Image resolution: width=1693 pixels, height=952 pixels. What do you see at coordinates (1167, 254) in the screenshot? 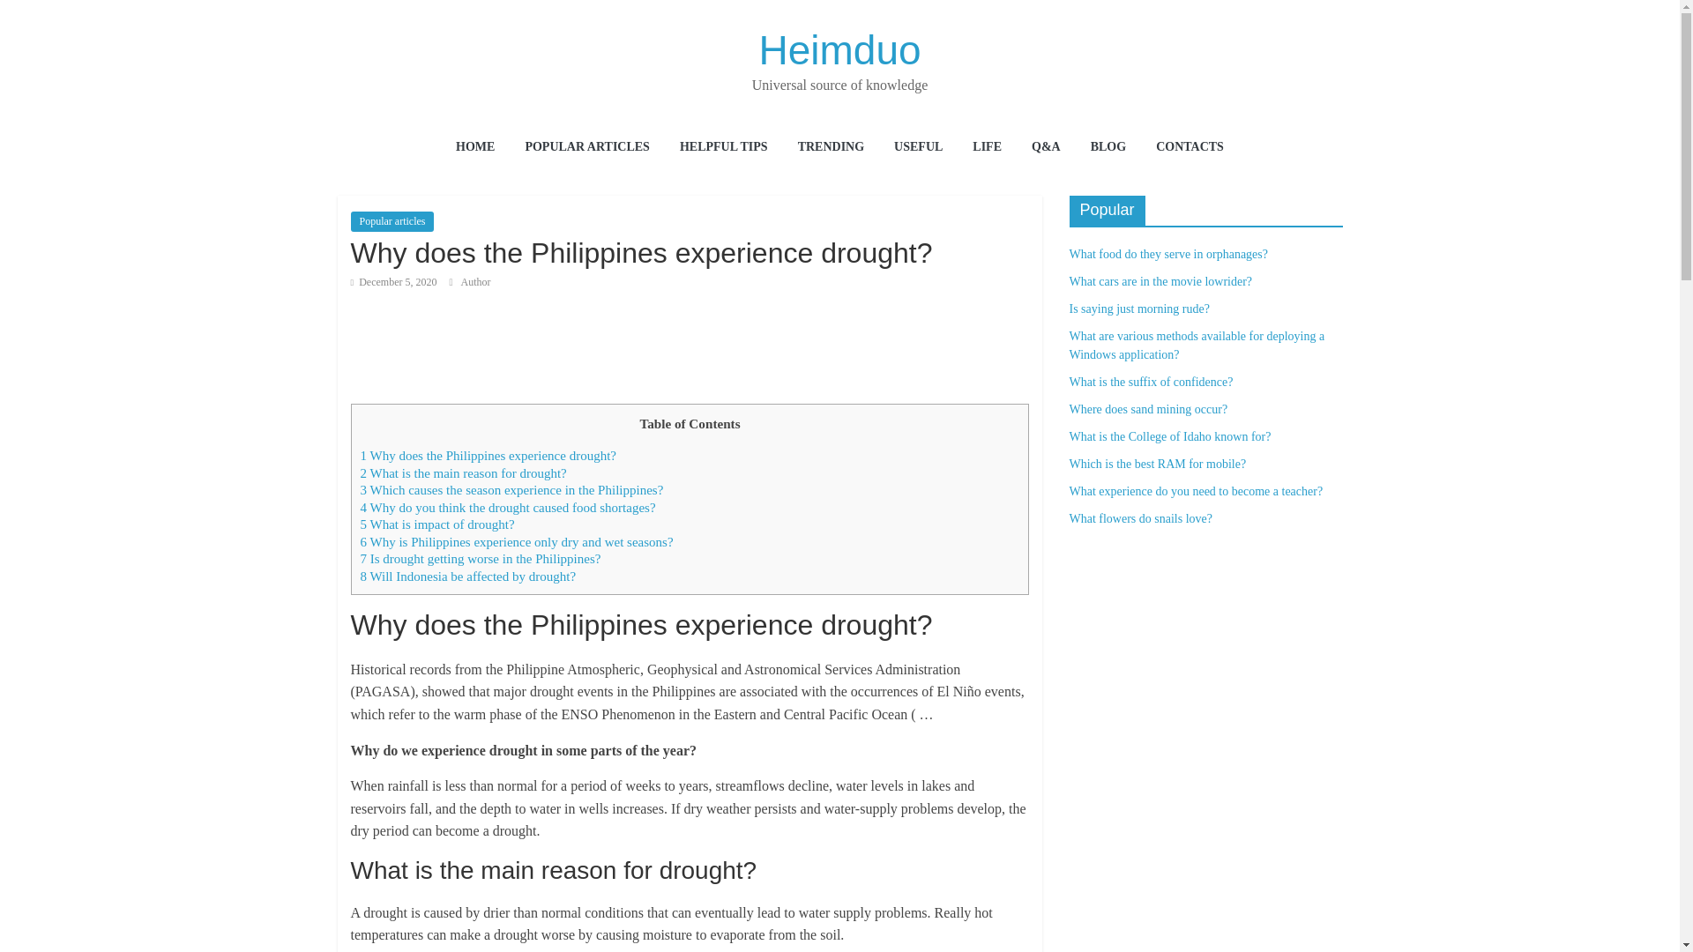
I see `What food do they serve in orphanages?` at bounding box center [1167, 254].